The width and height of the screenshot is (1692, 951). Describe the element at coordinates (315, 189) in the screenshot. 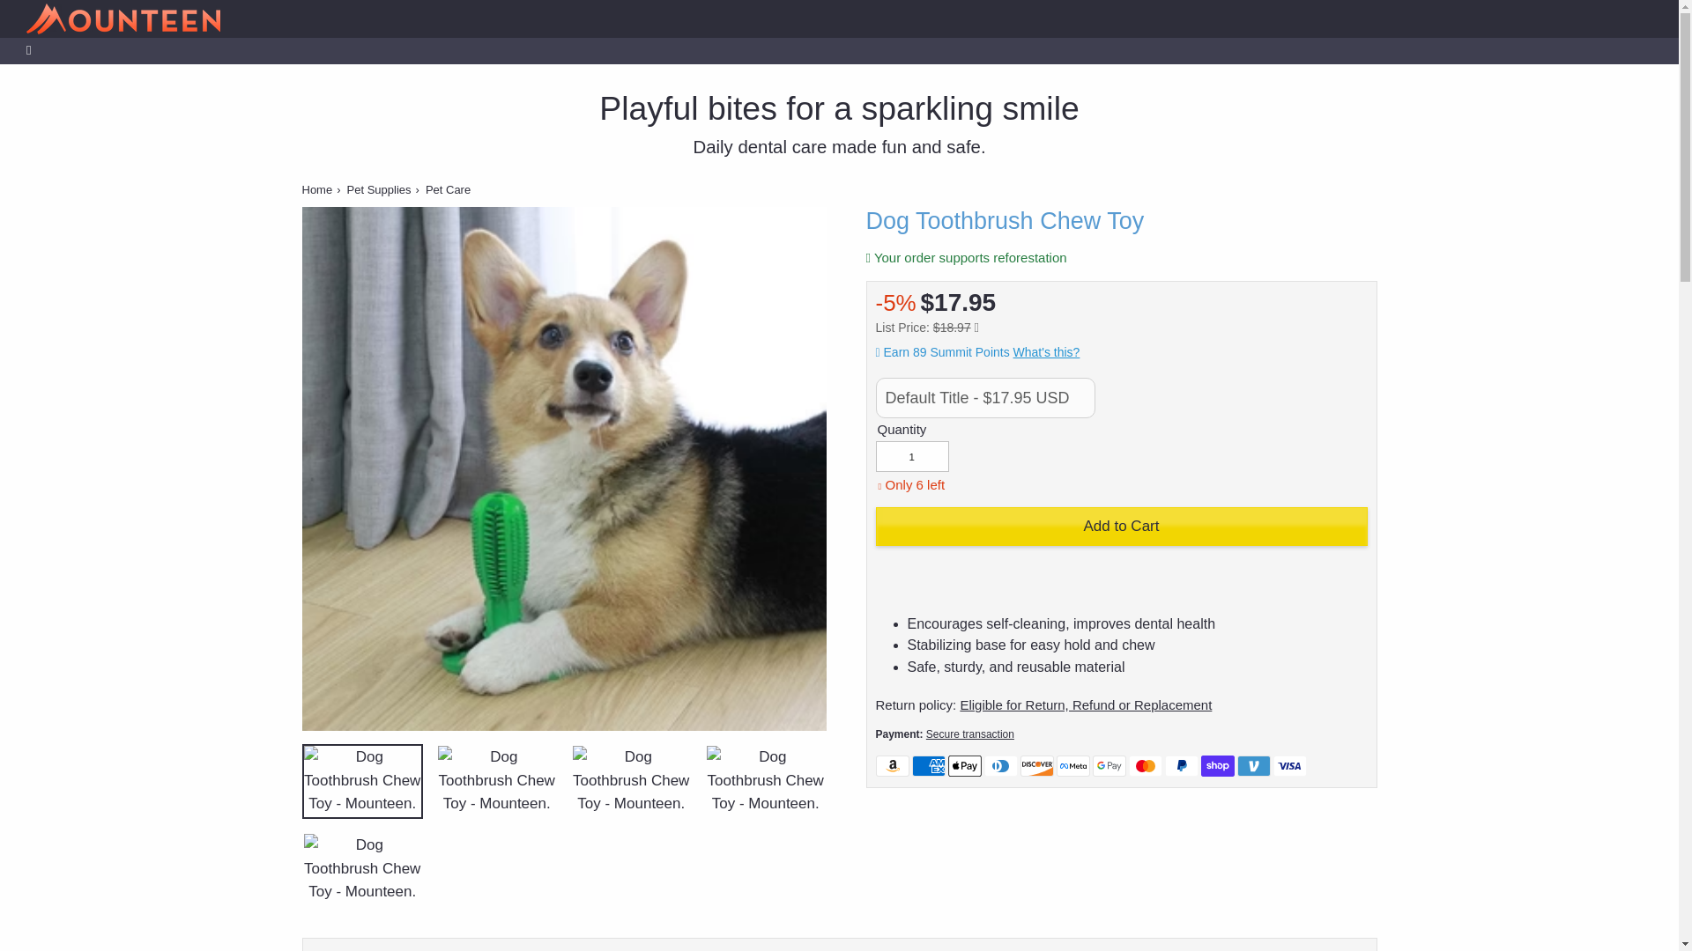

I see `Home` at that location.